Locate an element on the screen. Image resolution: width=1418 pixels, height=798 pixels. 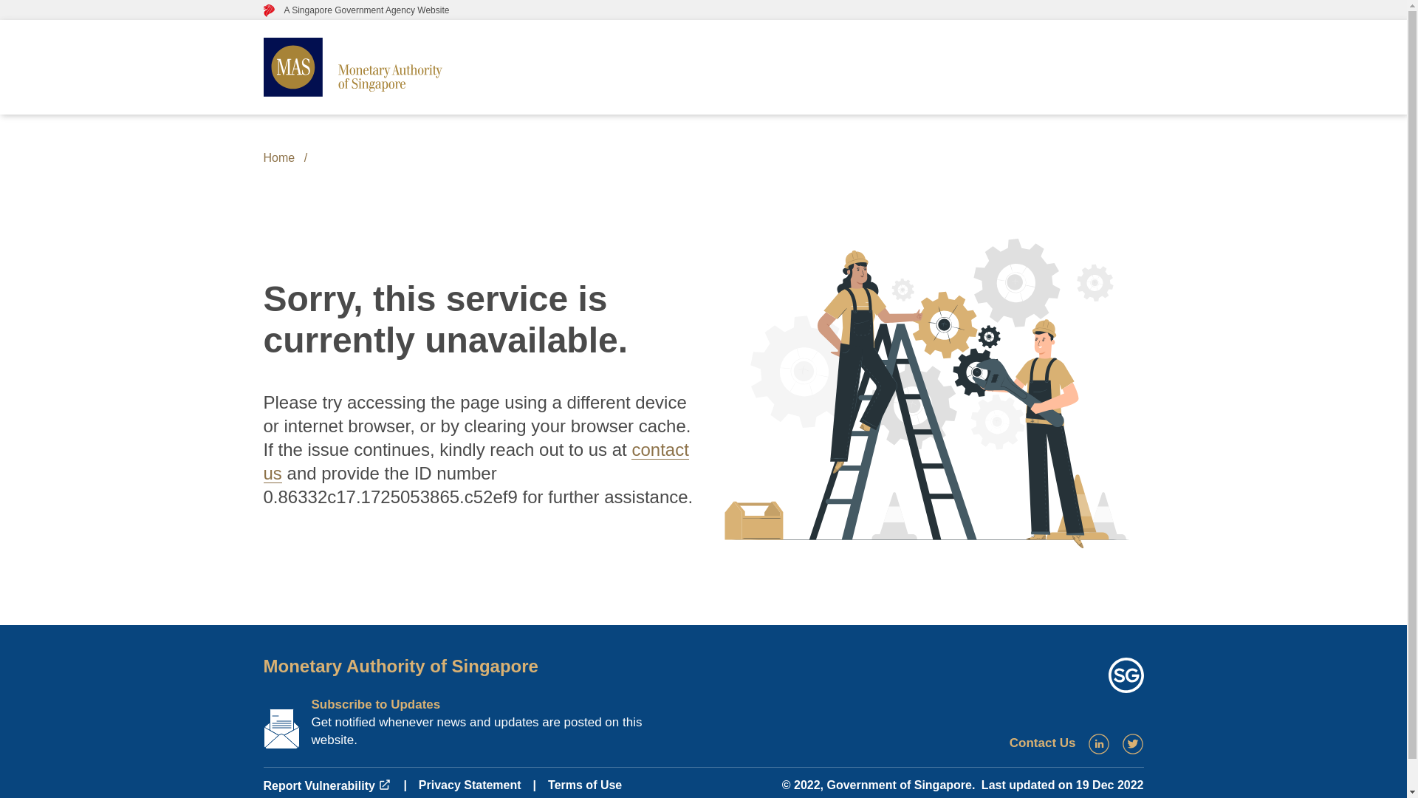
Contact Us is located at coordinates (1043, 743).